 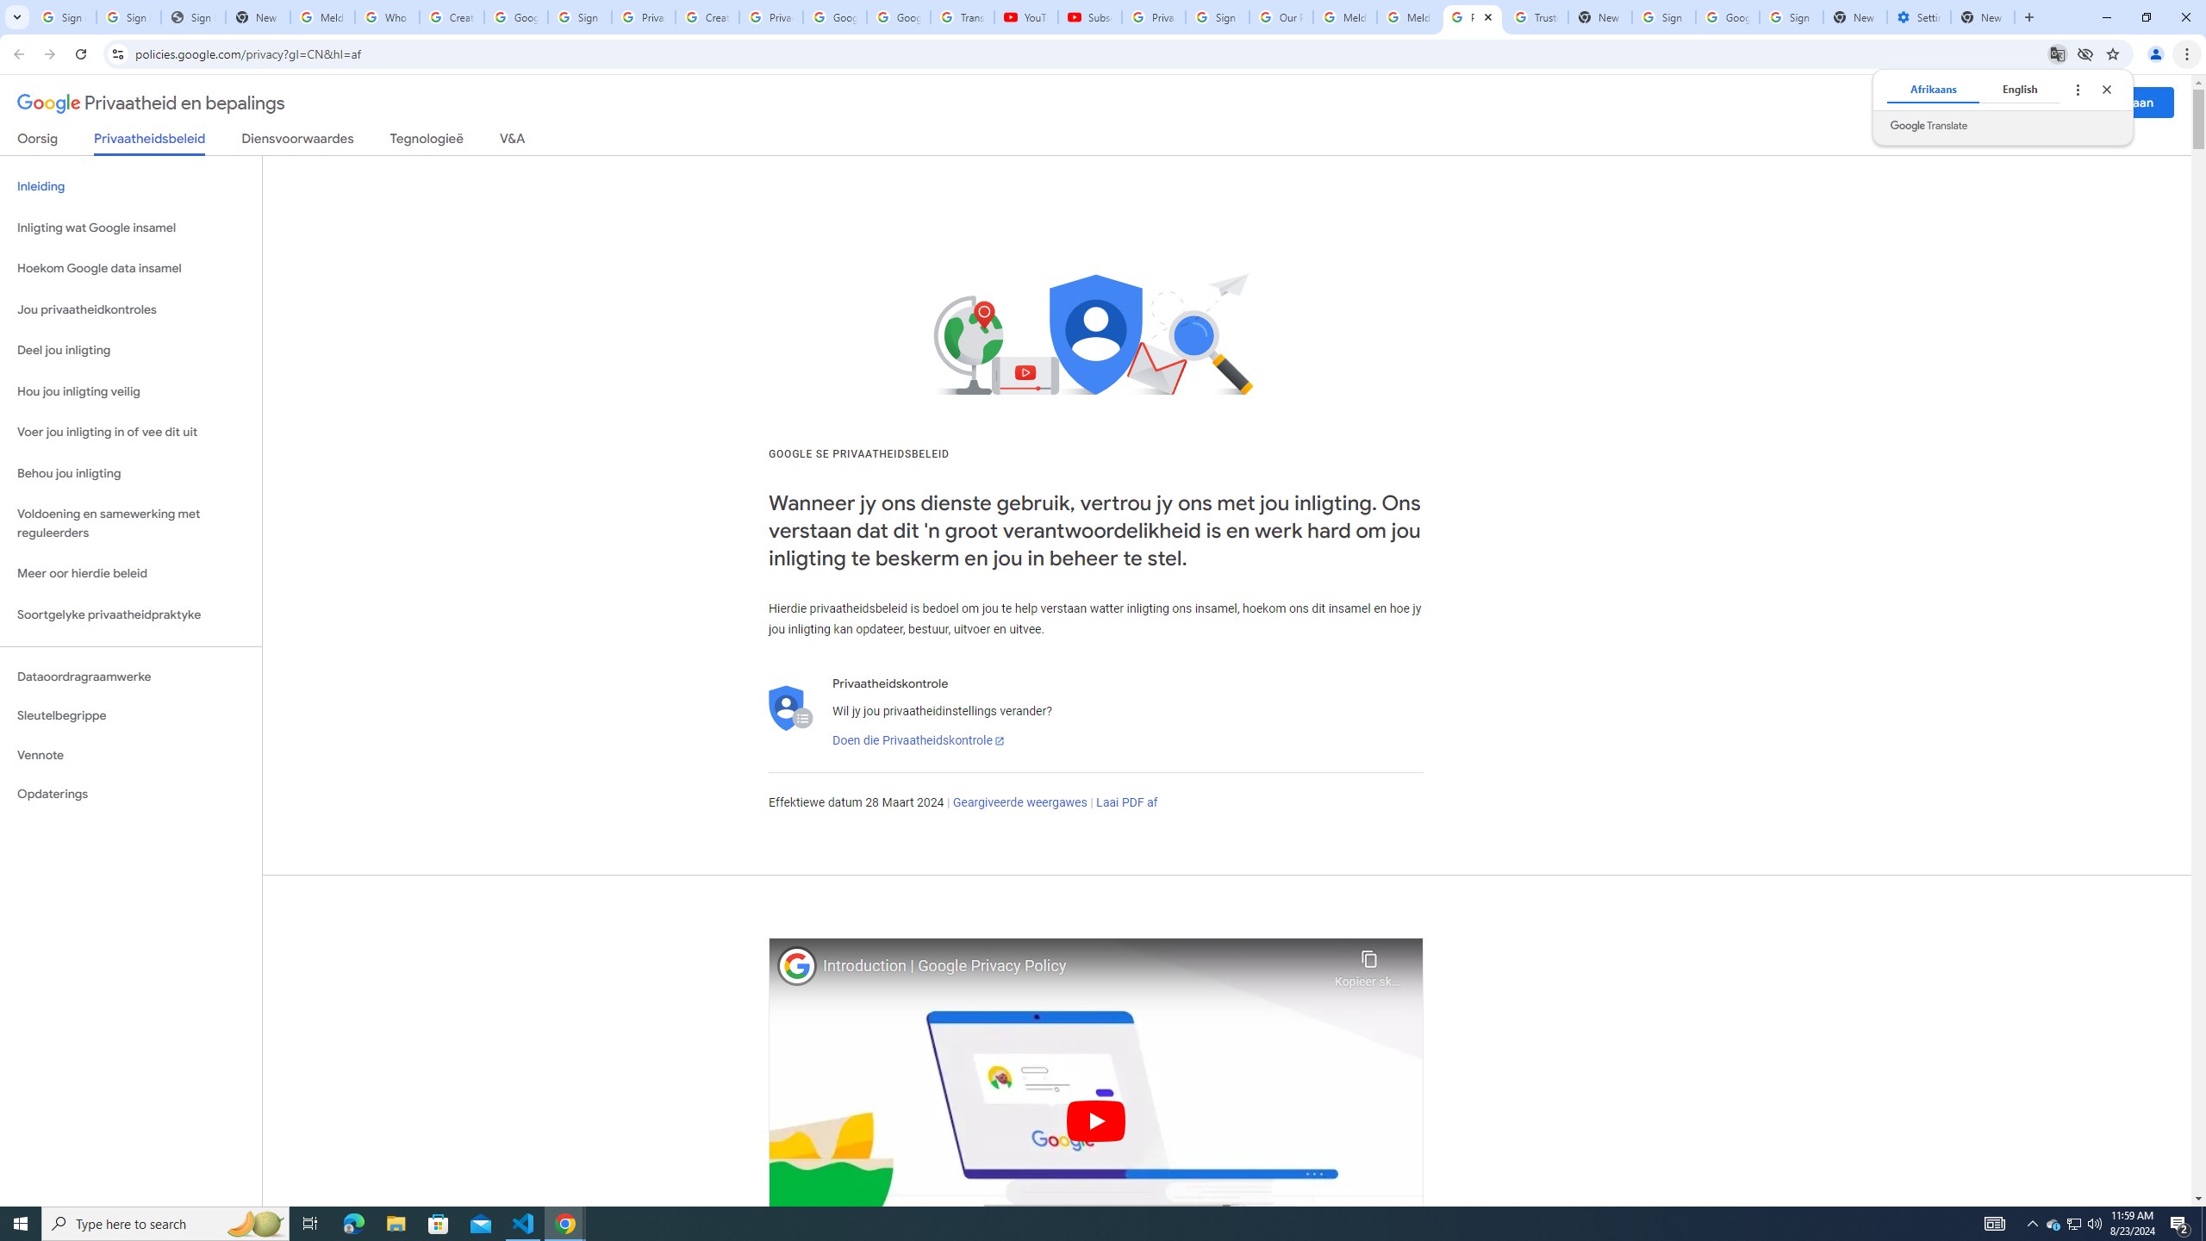 I want to click on Soortgelyke privaatheidpraktyke, so click(x=131, y=614).